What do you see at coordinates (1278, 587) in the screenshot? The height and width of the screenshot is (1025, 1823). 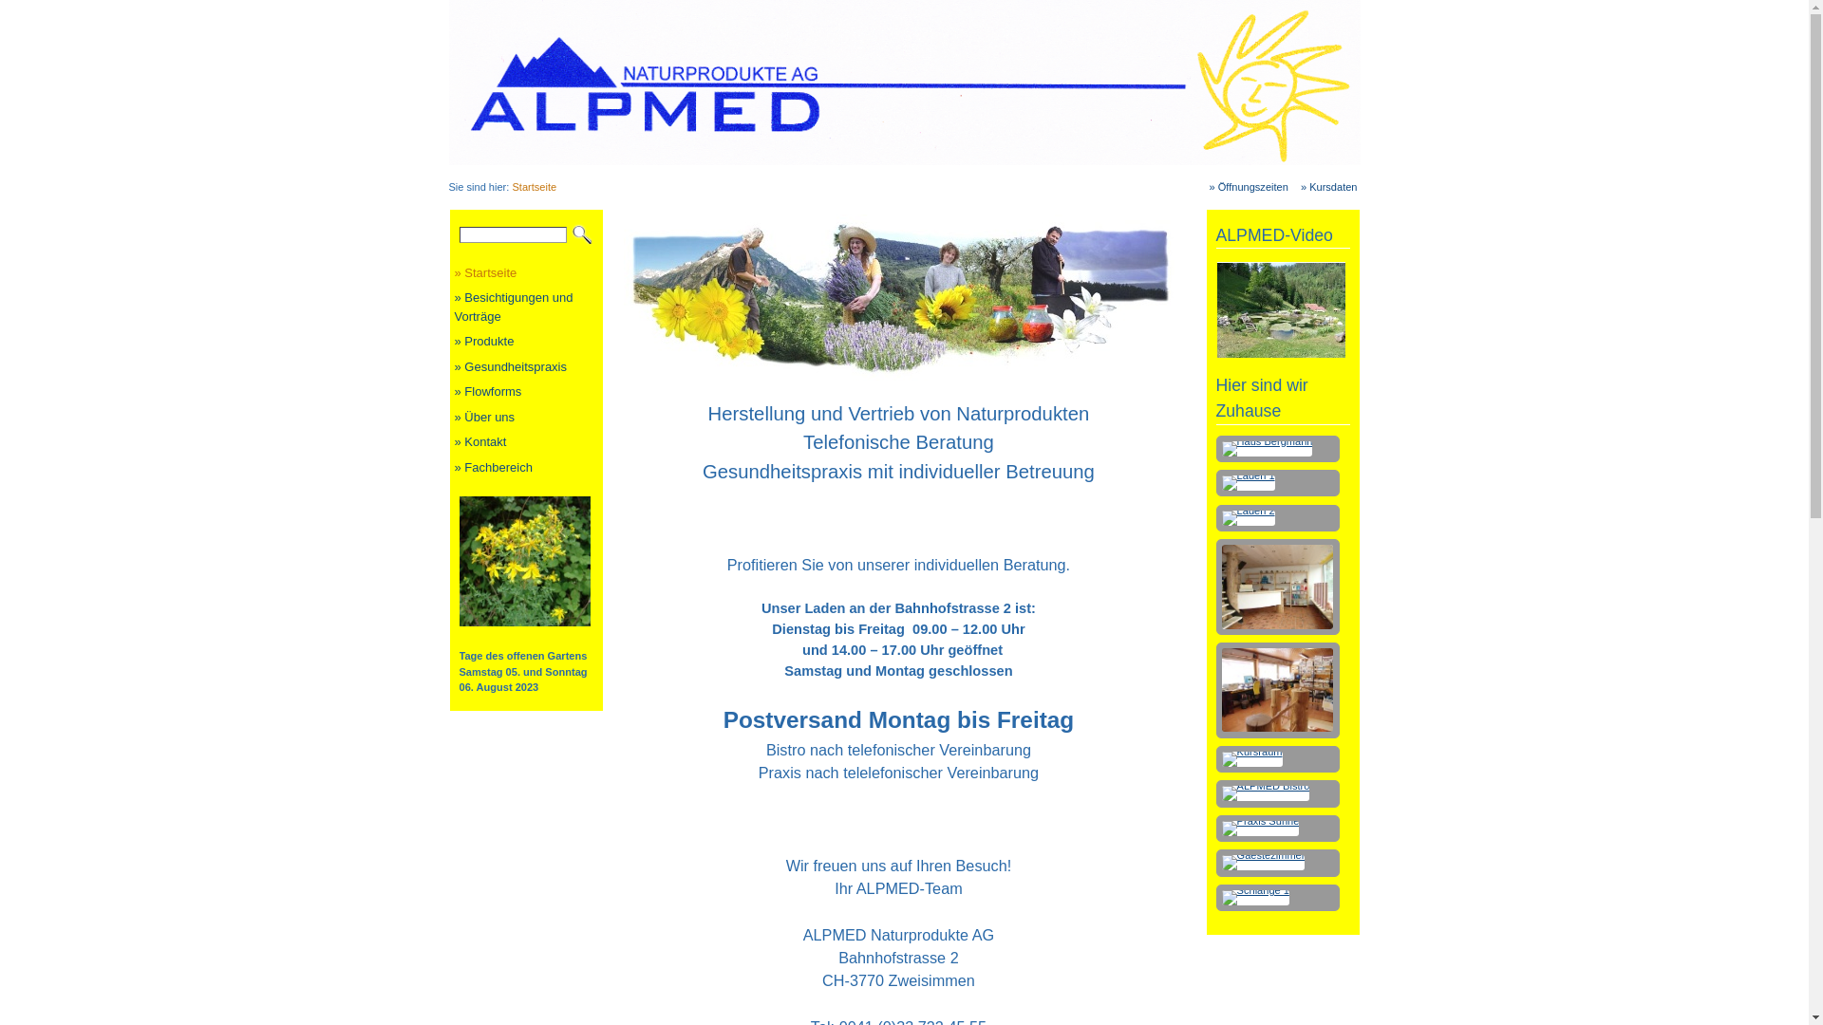 I see `Laden 3` at bounding box center [1278, 587].